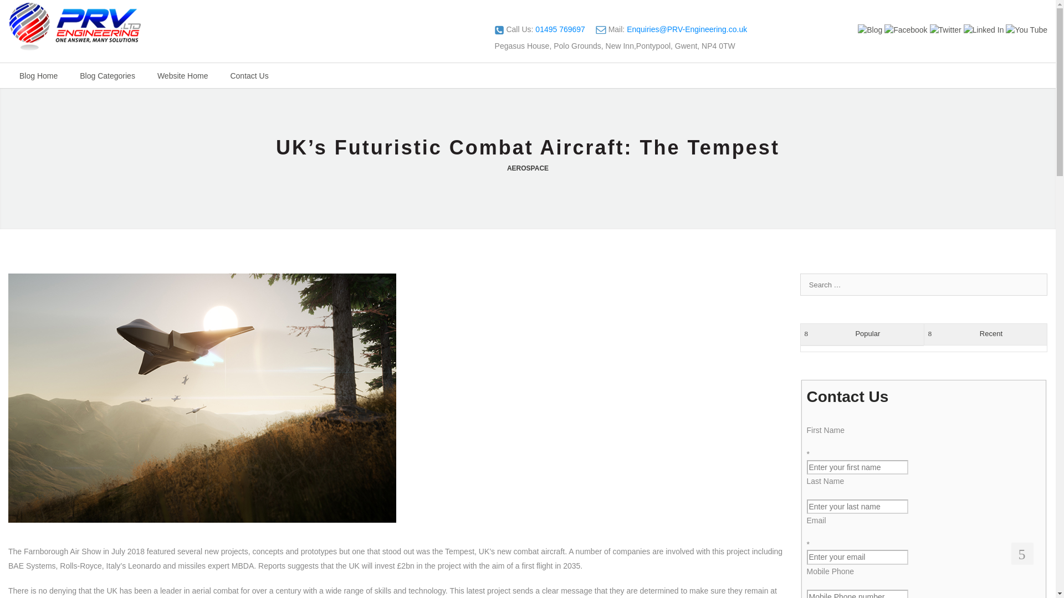  What do you see at coordinates (183, 75) in the screenshot?
I see `Website Home` at bounding box center [183, 75].